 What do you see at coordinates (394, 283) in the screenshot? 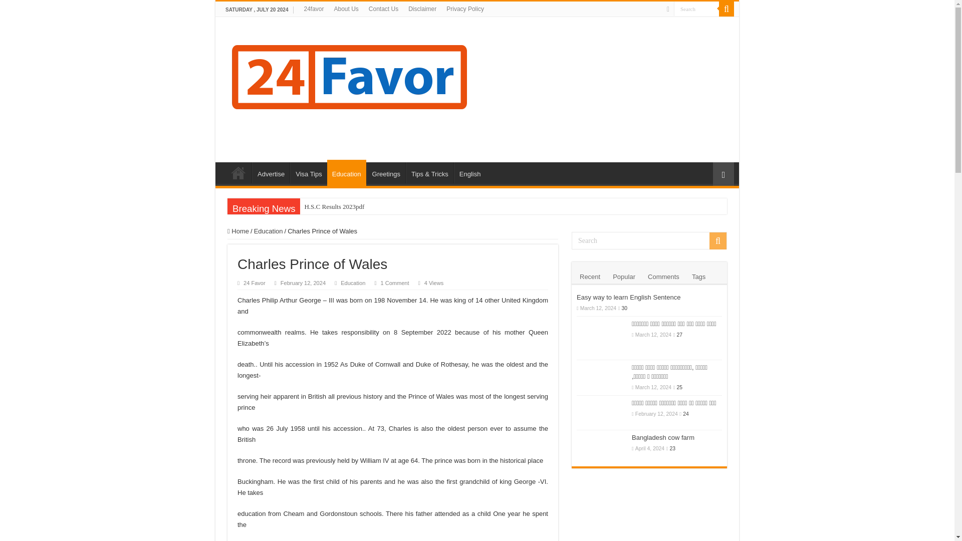
I see `1 Comment` at bounding box center [394, 283].